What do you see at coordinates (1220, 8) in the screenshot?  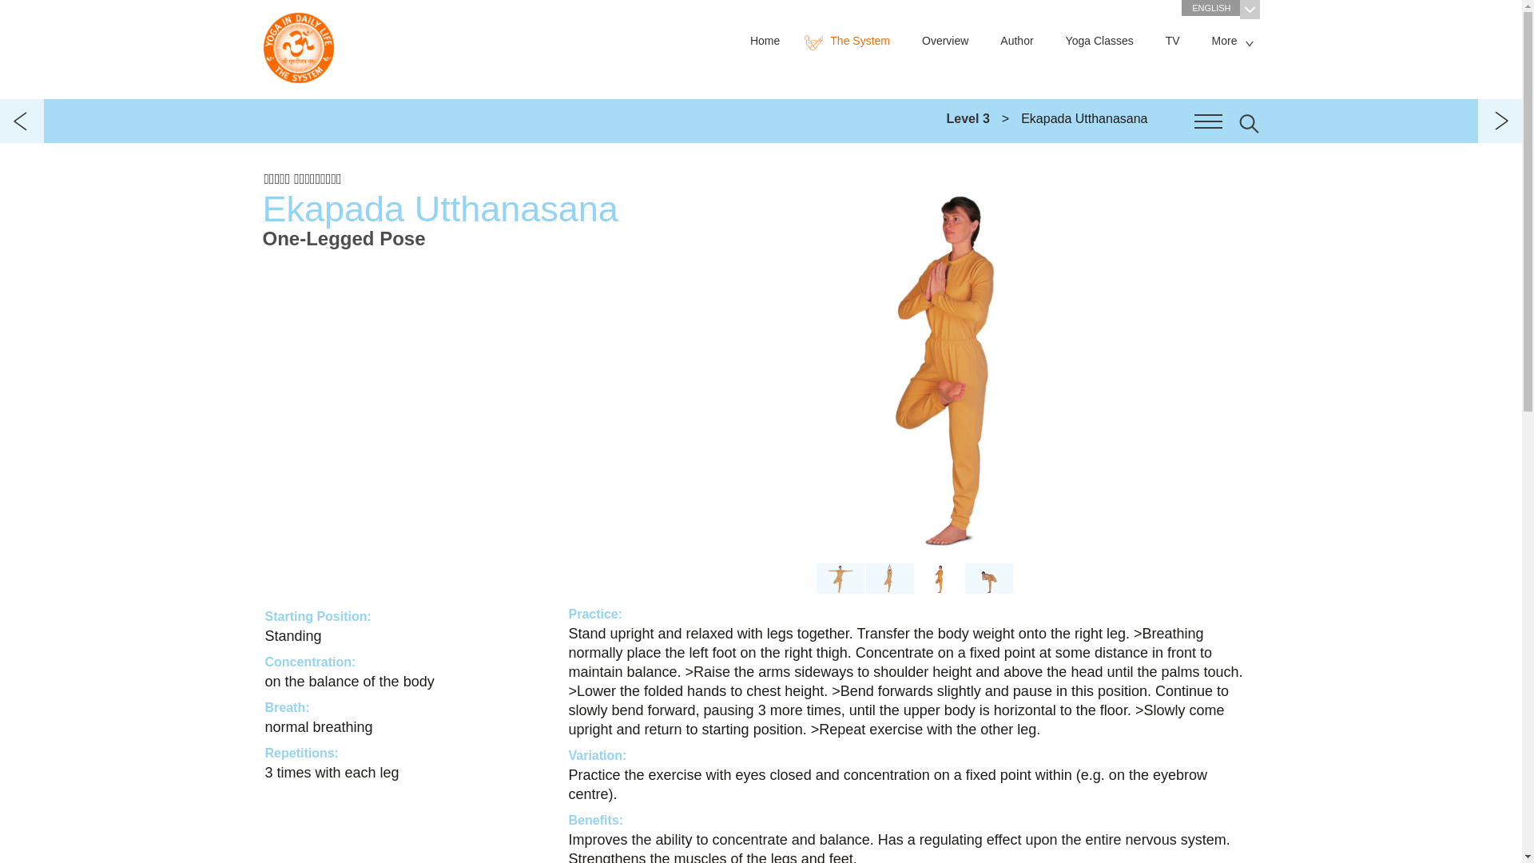 I see `ENGLISH` at bounding box center [1220, 8].